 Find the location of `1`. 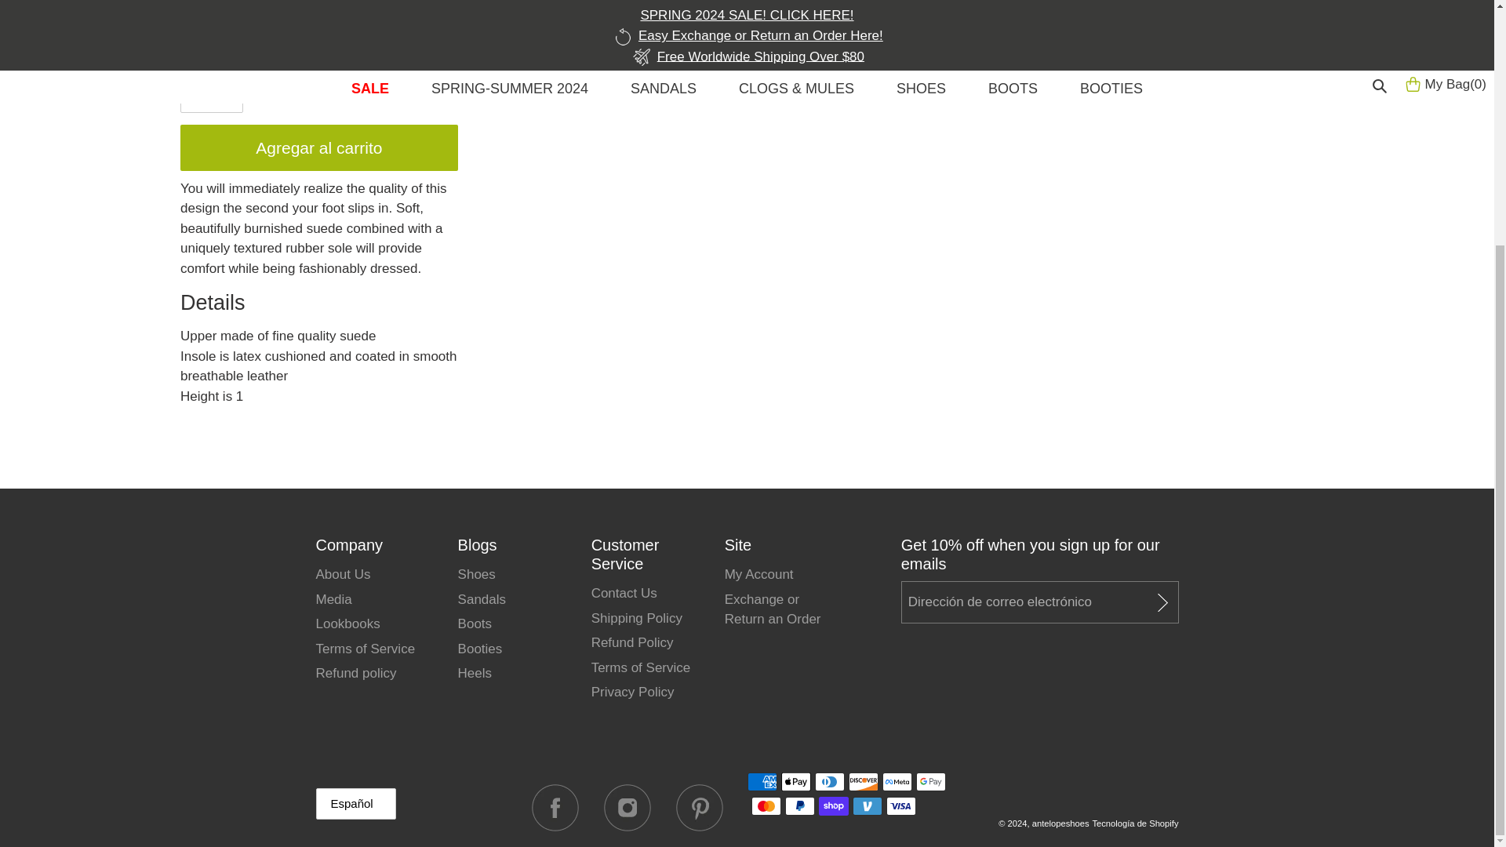

1 is located at coordinates (212, 96).